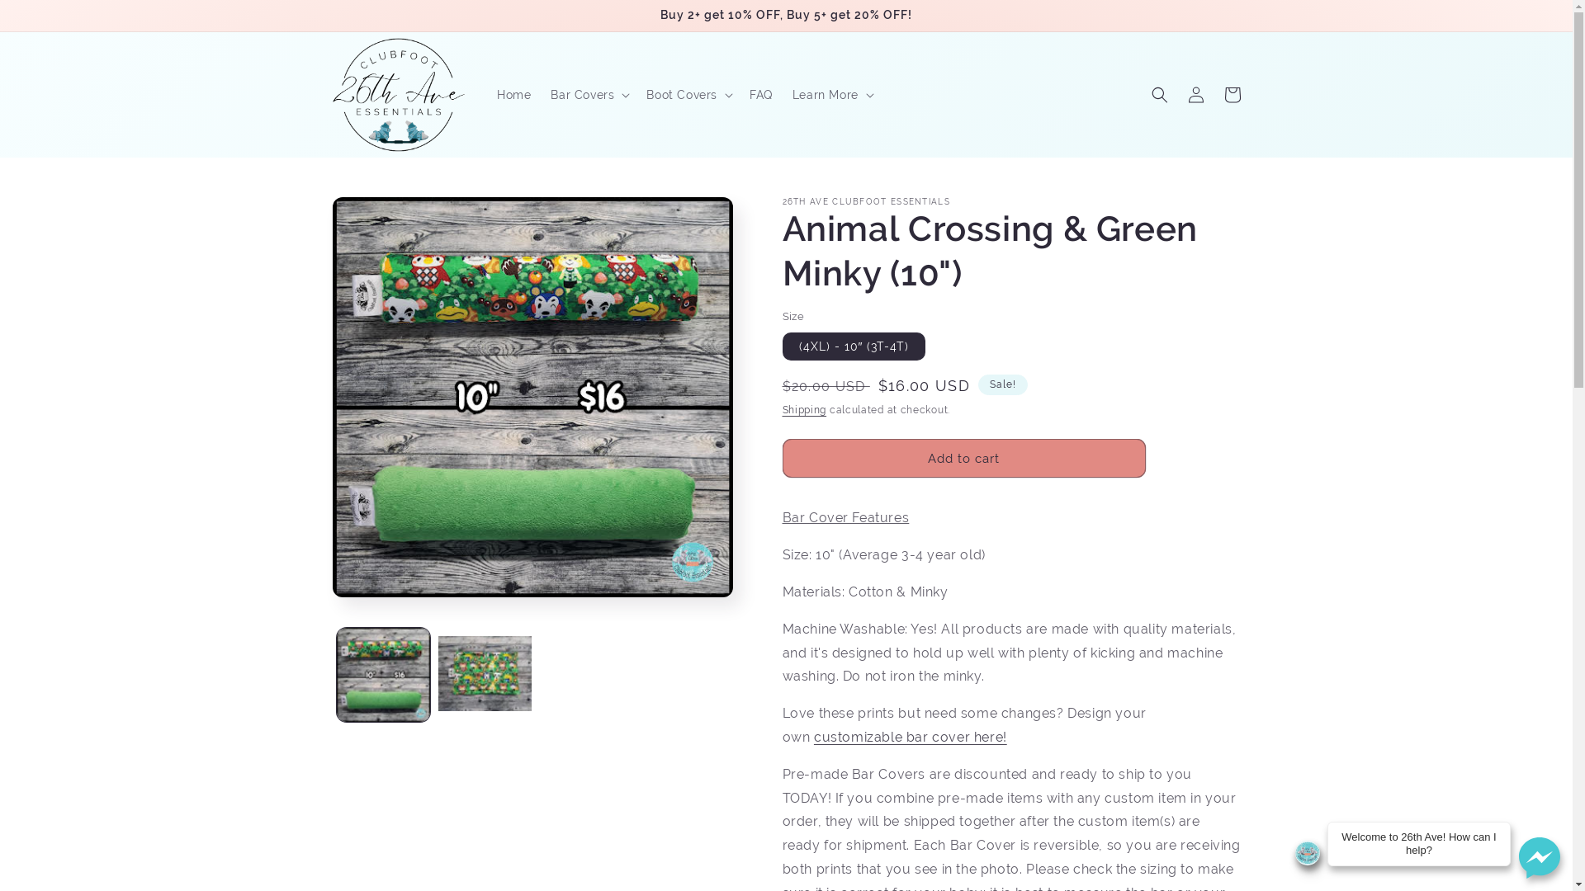 The height and width of the screenshot is (891, 1585). What do you see at coordinates (805, 410) in the screenshot?
I see `Shipping` at bounding box center [805, 410].